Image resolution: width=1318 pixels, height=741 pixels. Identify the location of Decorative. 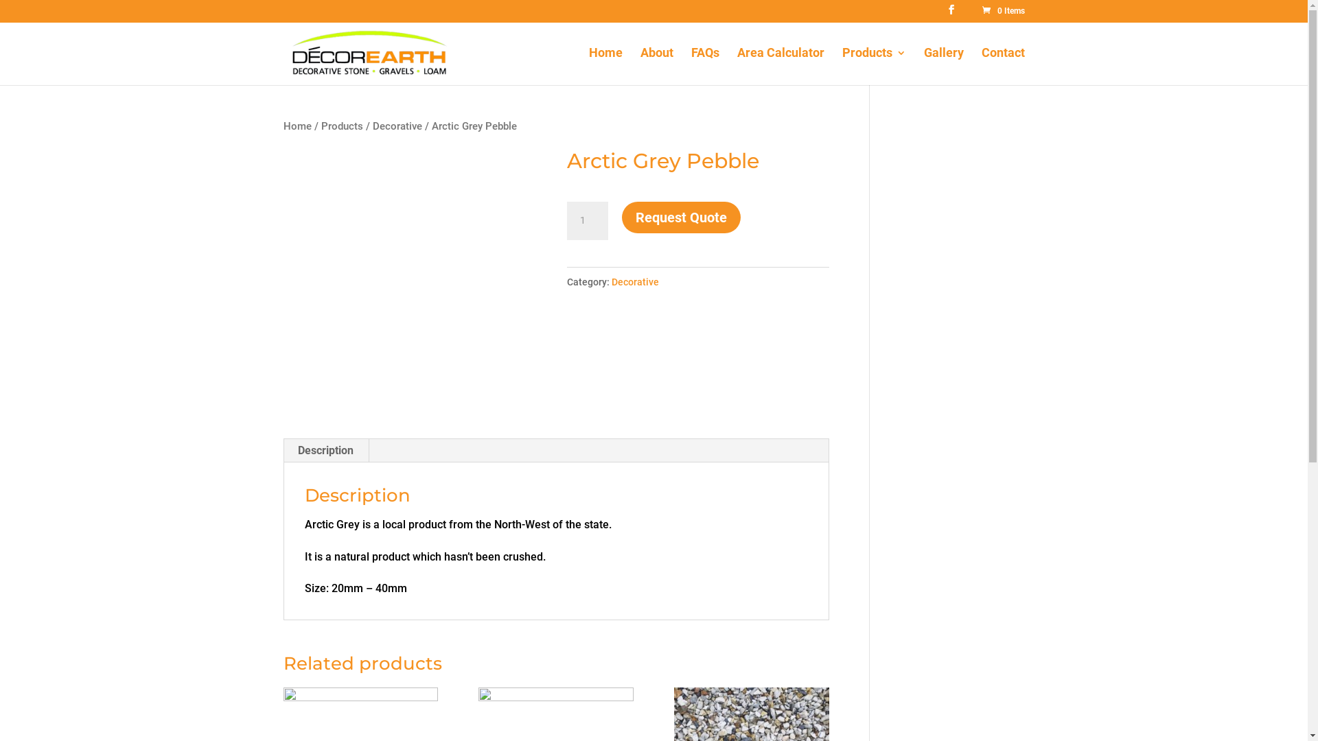
(397, 126).